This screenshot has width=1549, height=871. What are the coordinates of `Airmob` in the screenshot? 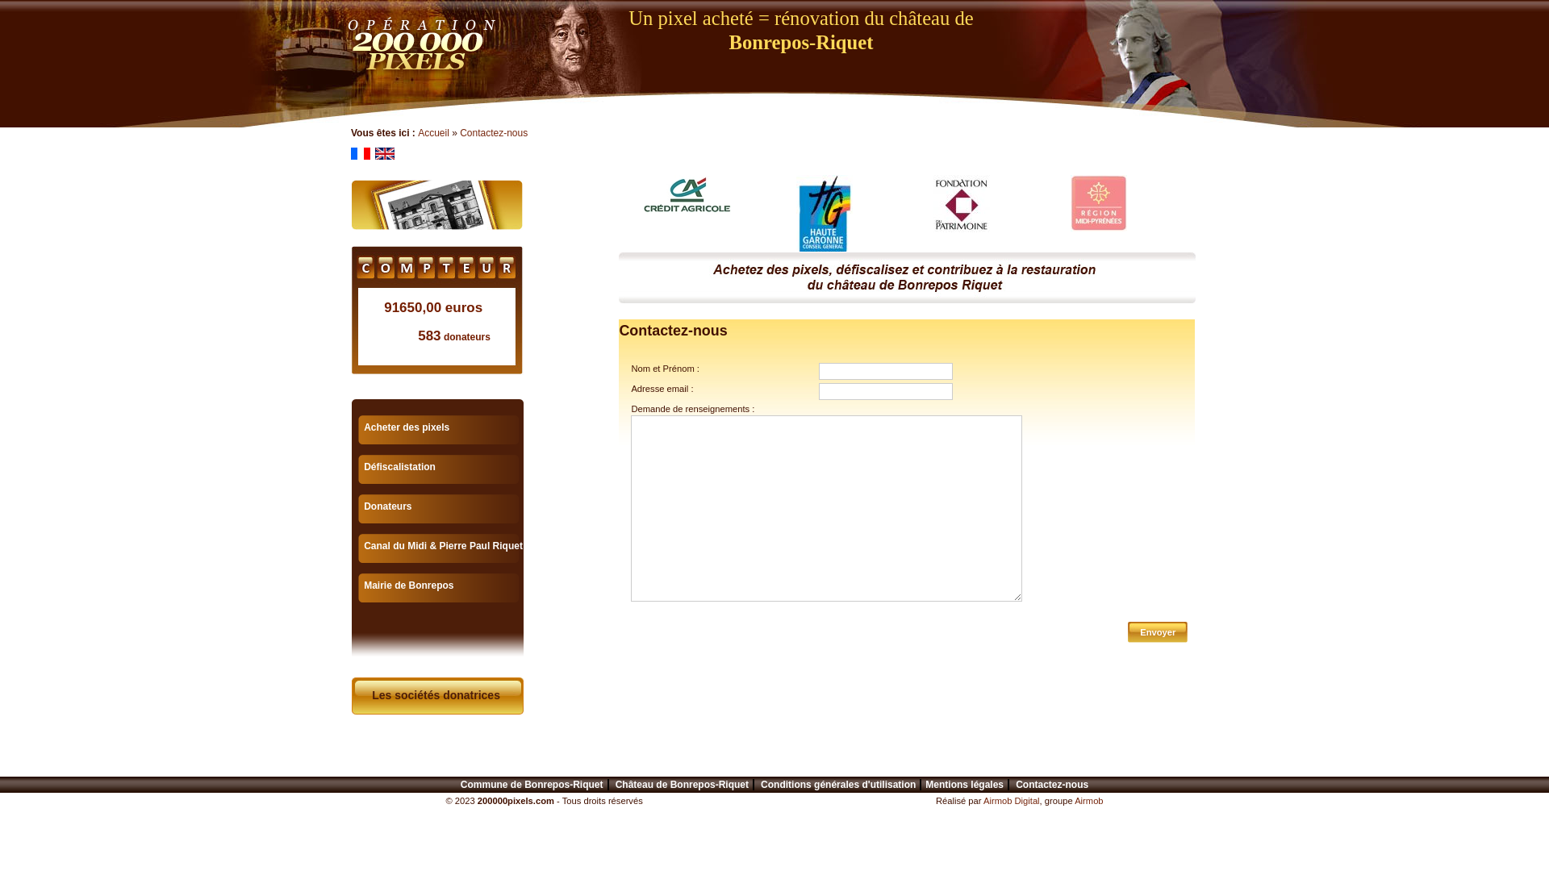 It's located at (1089, 801).